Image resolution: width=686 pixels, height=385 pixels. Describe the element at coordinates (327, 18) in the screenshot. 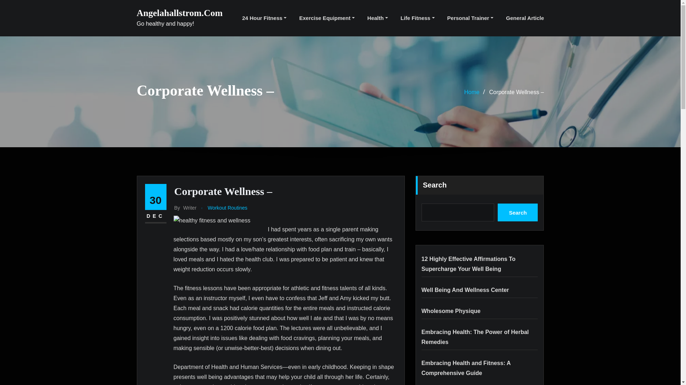

I see `Exercise Equipment` at that location.